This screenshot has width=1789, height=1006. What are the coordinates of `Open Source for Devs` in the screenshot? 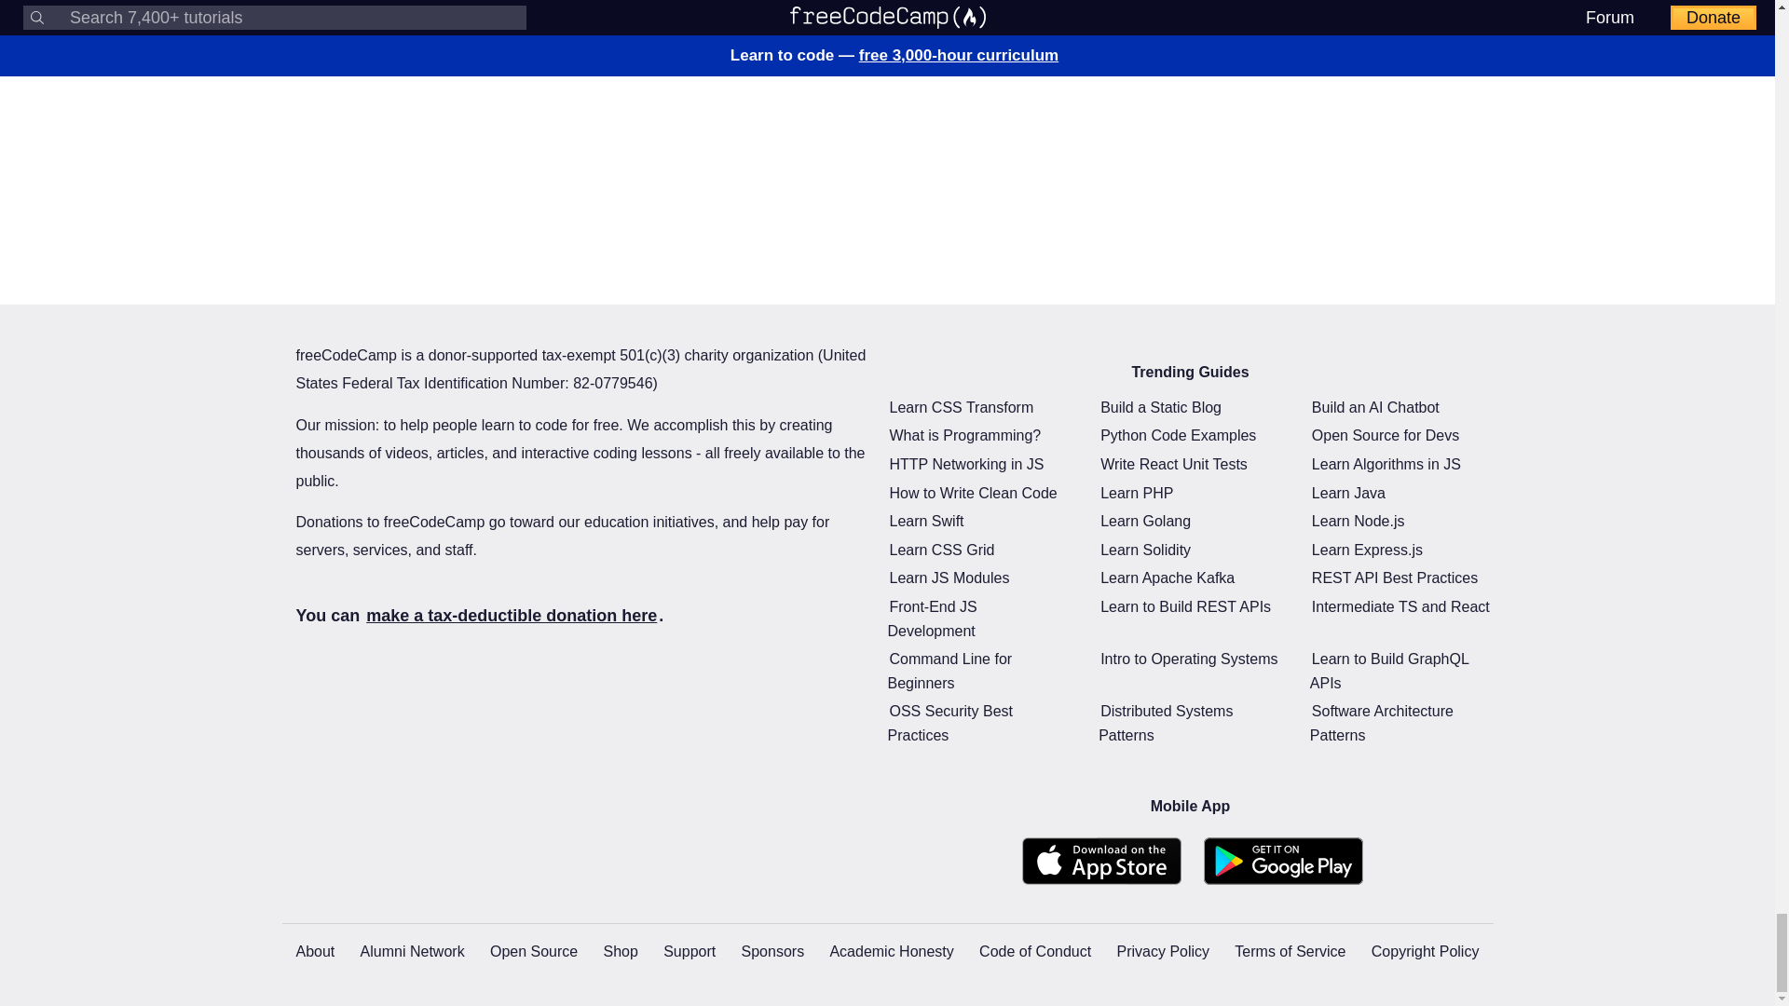 It's located at (1385, 435).